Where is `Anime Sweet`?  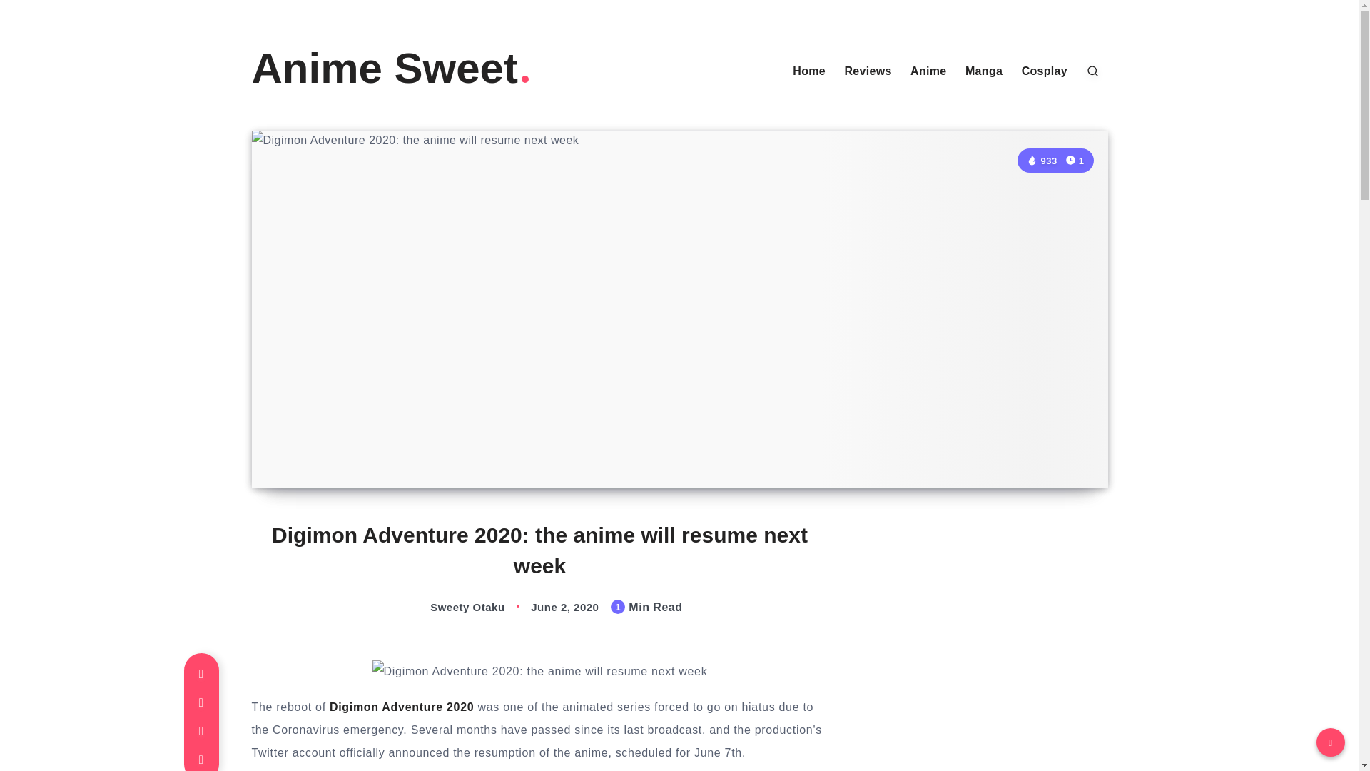 Anime Sweet is located at coordinates (391, 69).